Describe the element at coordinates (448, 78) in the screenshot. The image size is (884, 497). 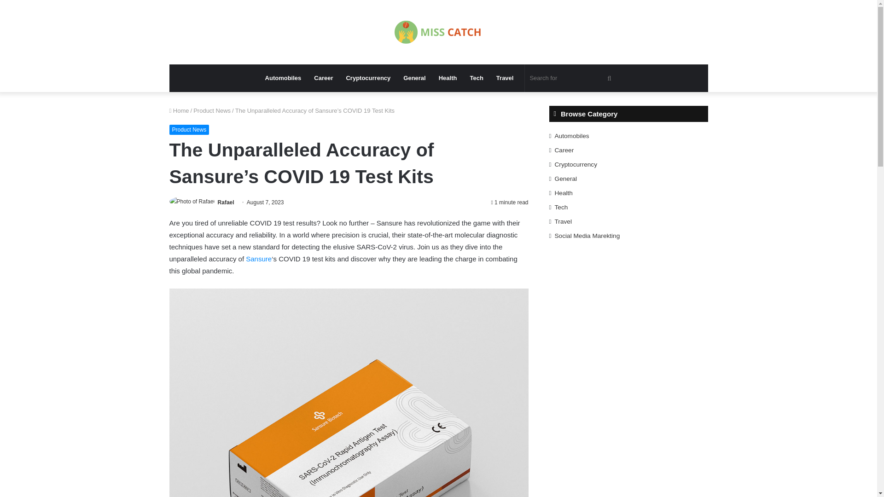
I see `Health` at that location.